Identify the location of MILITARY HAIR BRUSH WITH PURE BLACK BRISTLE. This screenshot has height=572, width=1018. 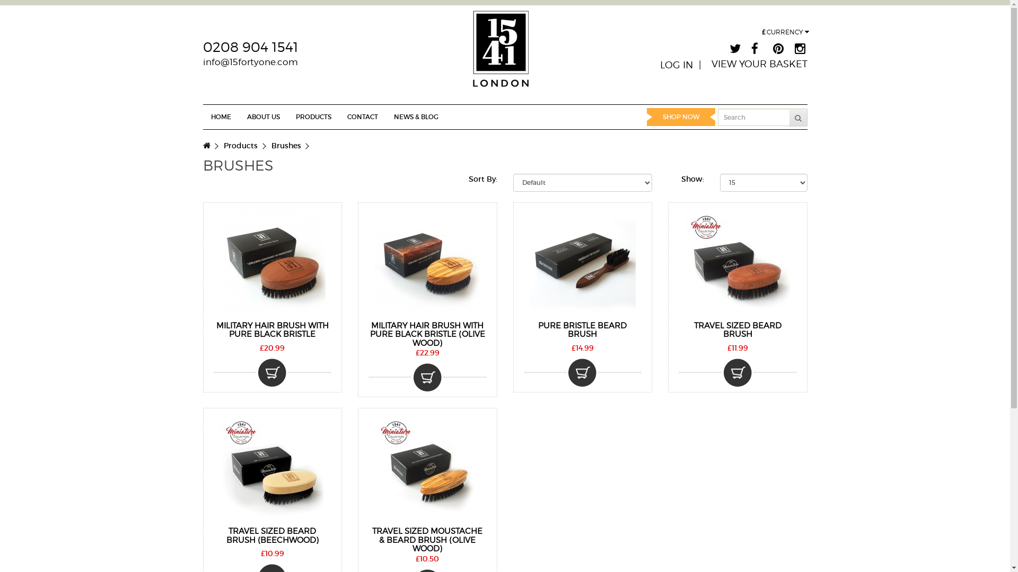
(273, 330).